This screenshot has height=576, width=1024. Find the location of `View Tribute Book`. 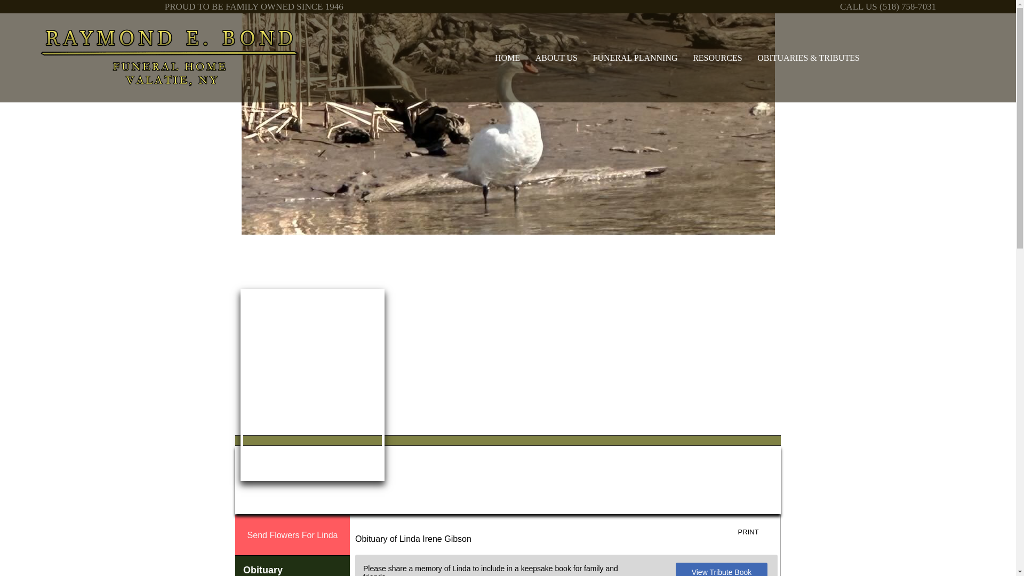

View Tribute Book is located at coordinates (722, 570).